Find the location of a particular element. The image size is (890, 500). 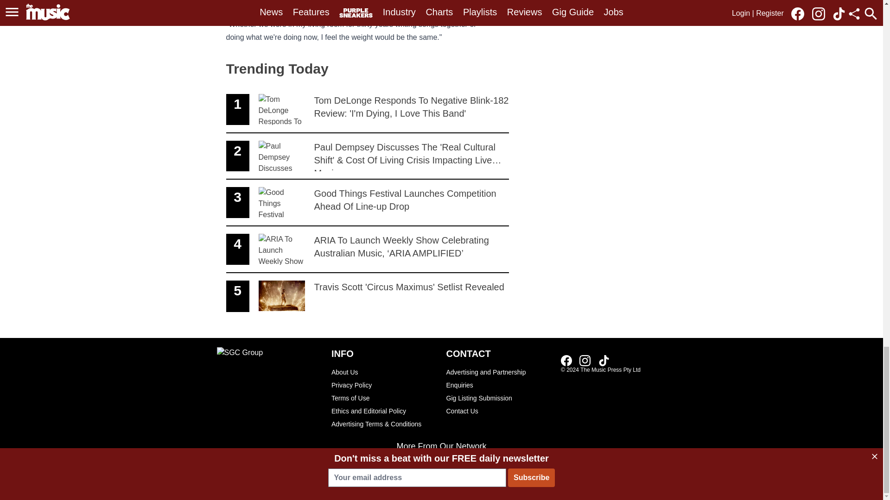

Contact Us is located at coordinates (499, 411).